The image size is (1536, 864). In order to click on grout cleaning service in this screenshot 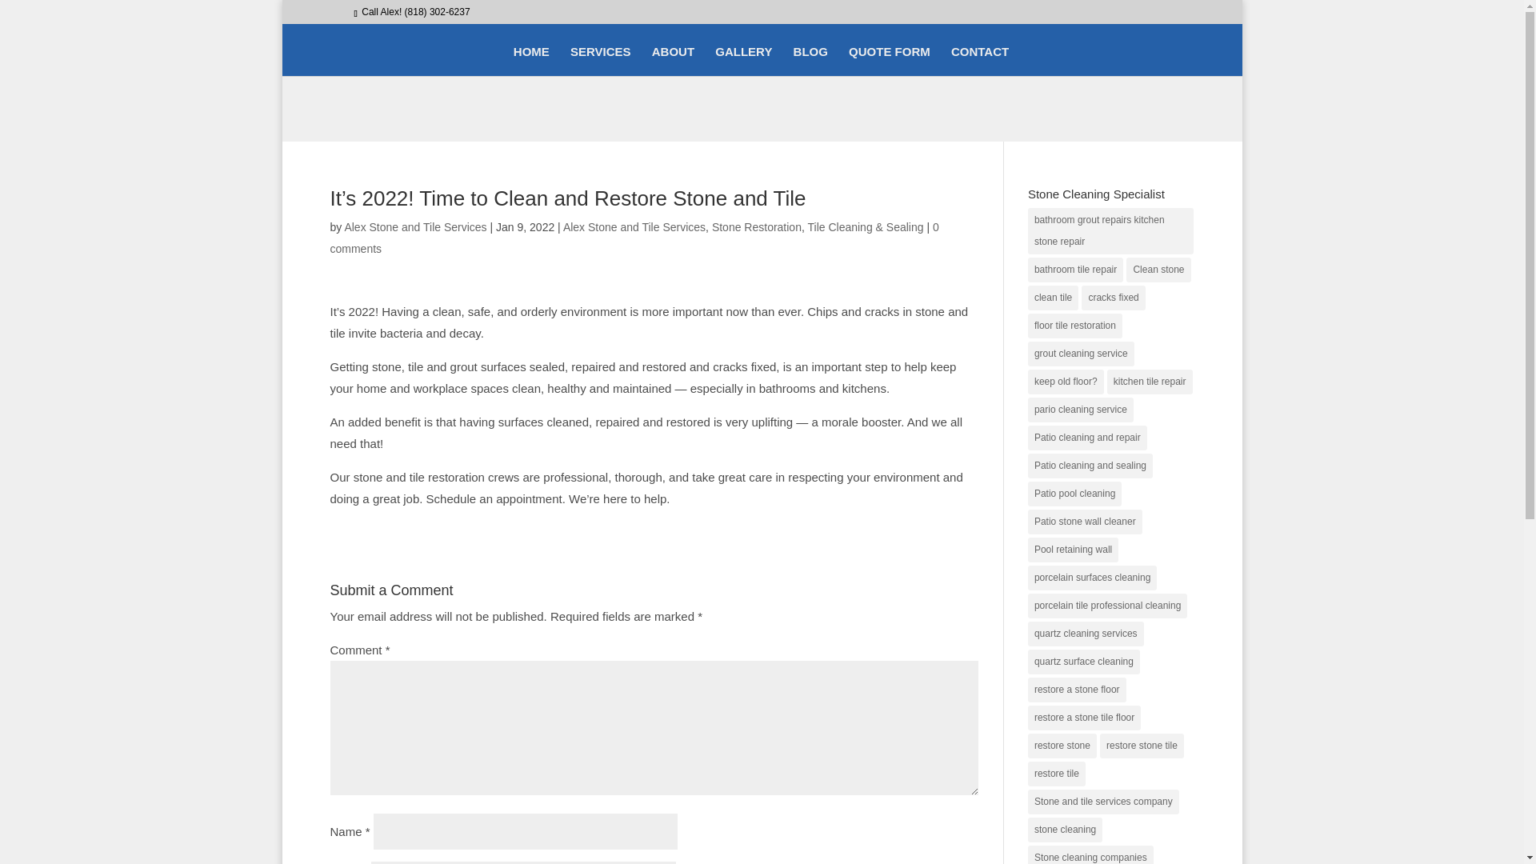, I will do `click(1081, 354)`.